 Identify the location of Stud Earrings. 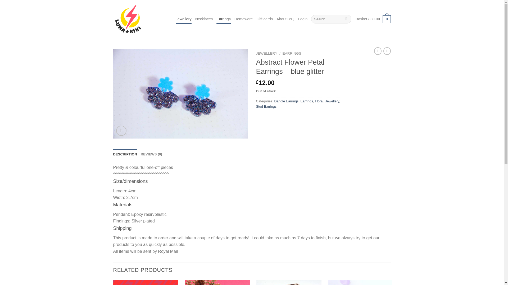
(266, 107).